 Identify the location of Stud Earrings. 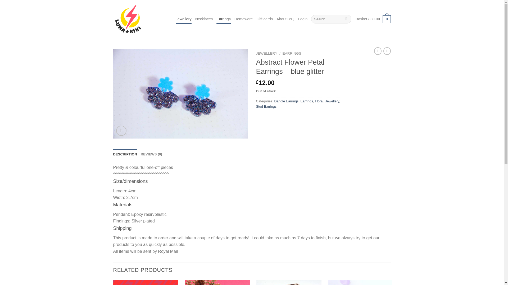
(266, 107).